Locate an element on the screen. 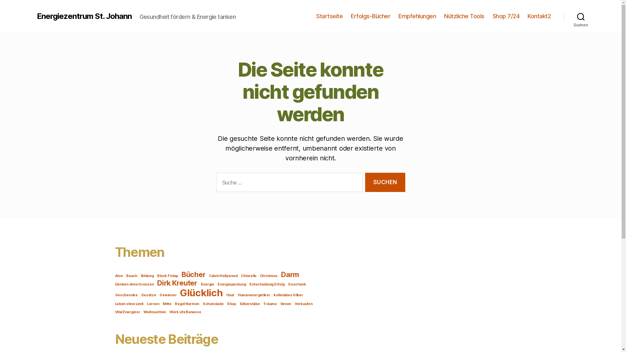 This screenshot has width=626, height=352. Kontakt2 is located at coordinates (539, 16).